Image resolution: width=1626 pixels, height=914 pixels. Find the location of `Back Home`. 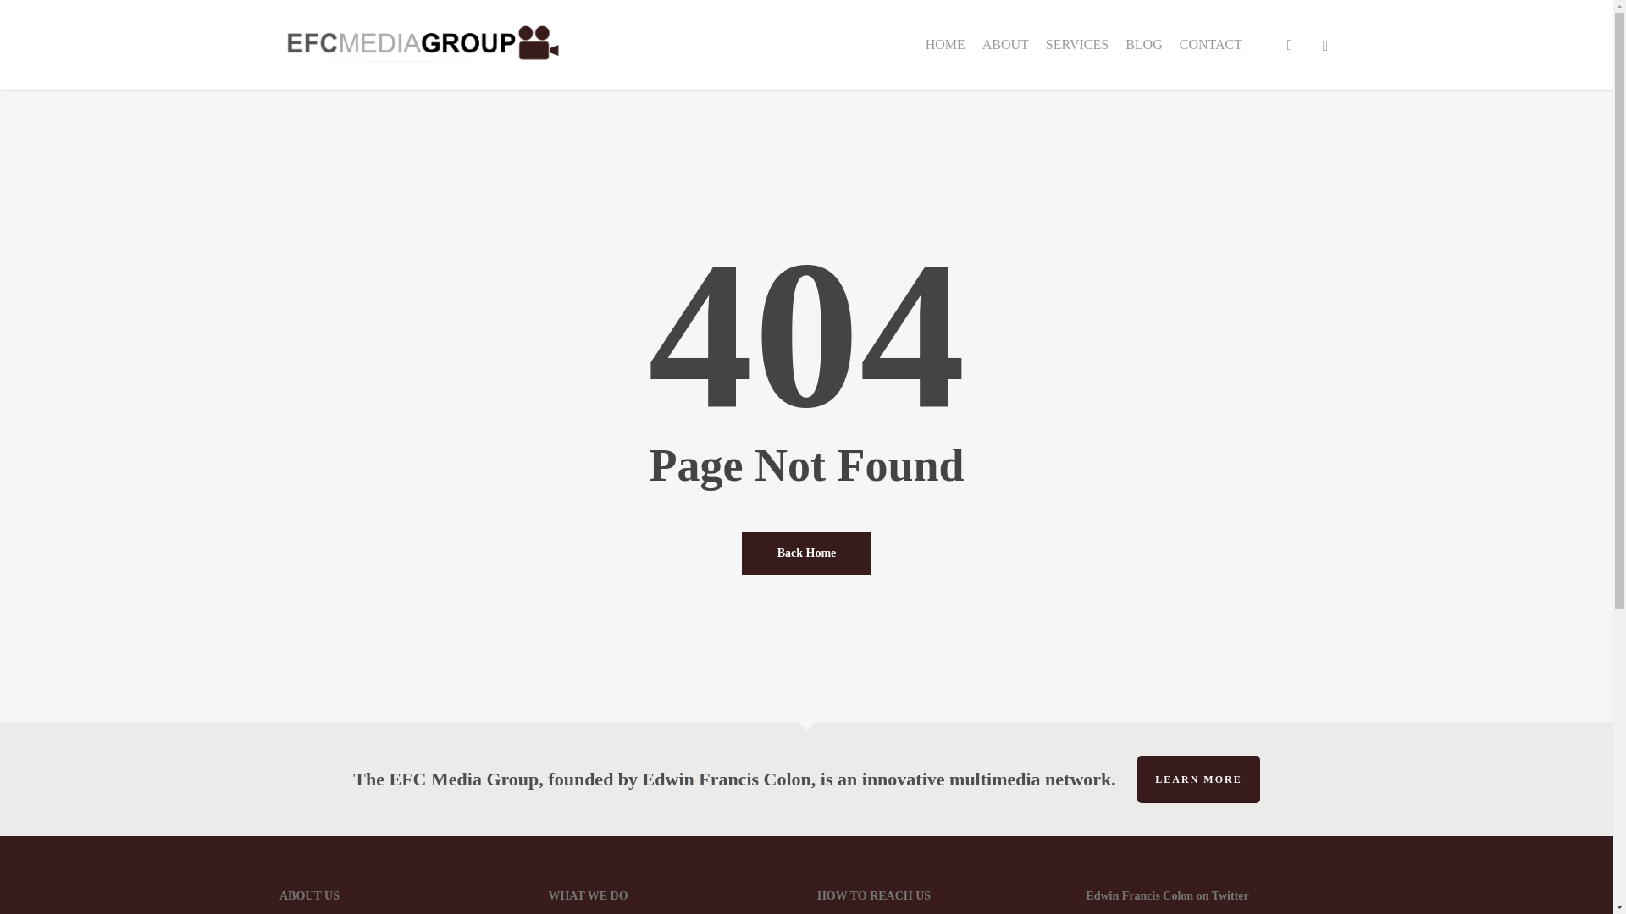

Back Home is located at coordinates (806, 552).